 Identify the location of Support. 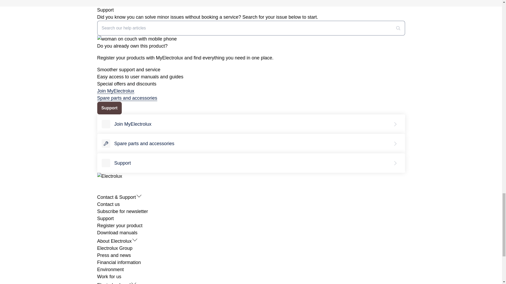
(105, 218).